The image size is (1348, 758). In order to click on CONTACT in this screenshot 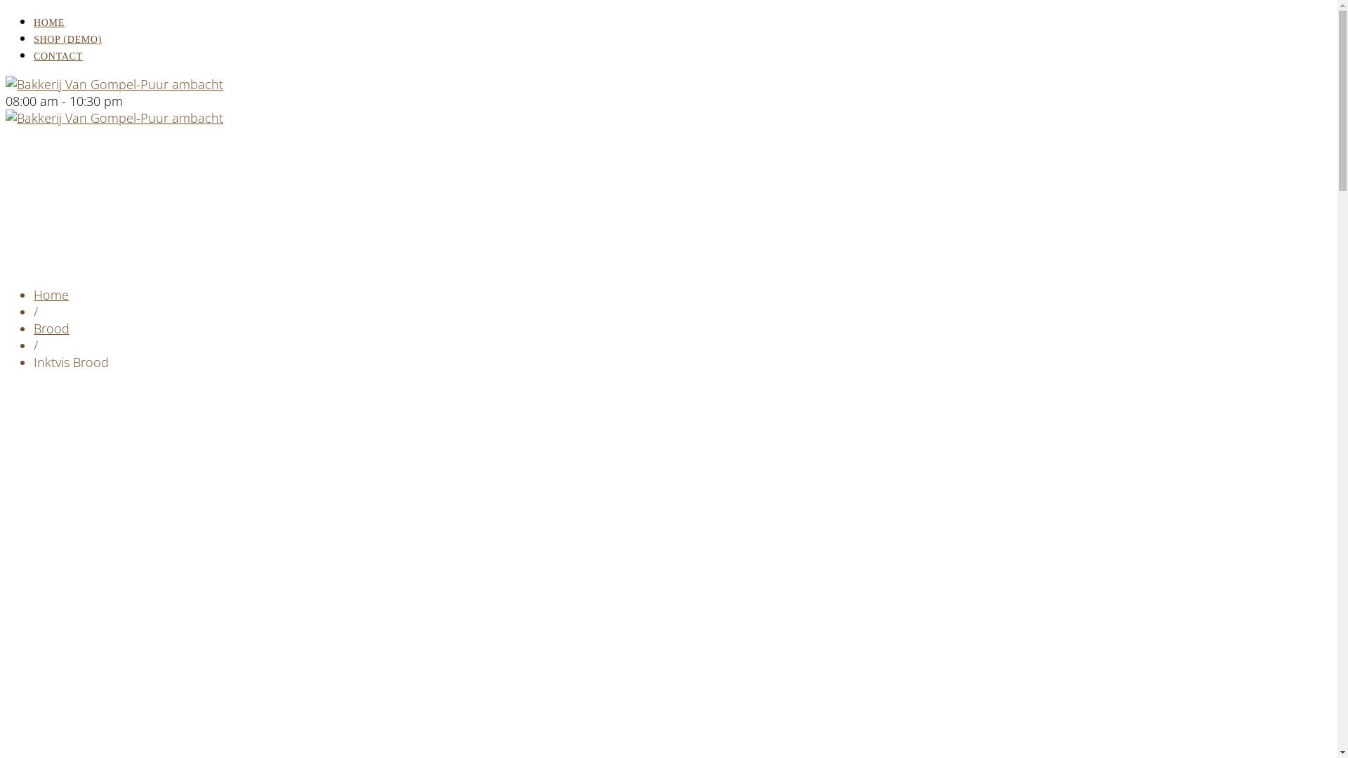, I will do `click(58, 56)`.